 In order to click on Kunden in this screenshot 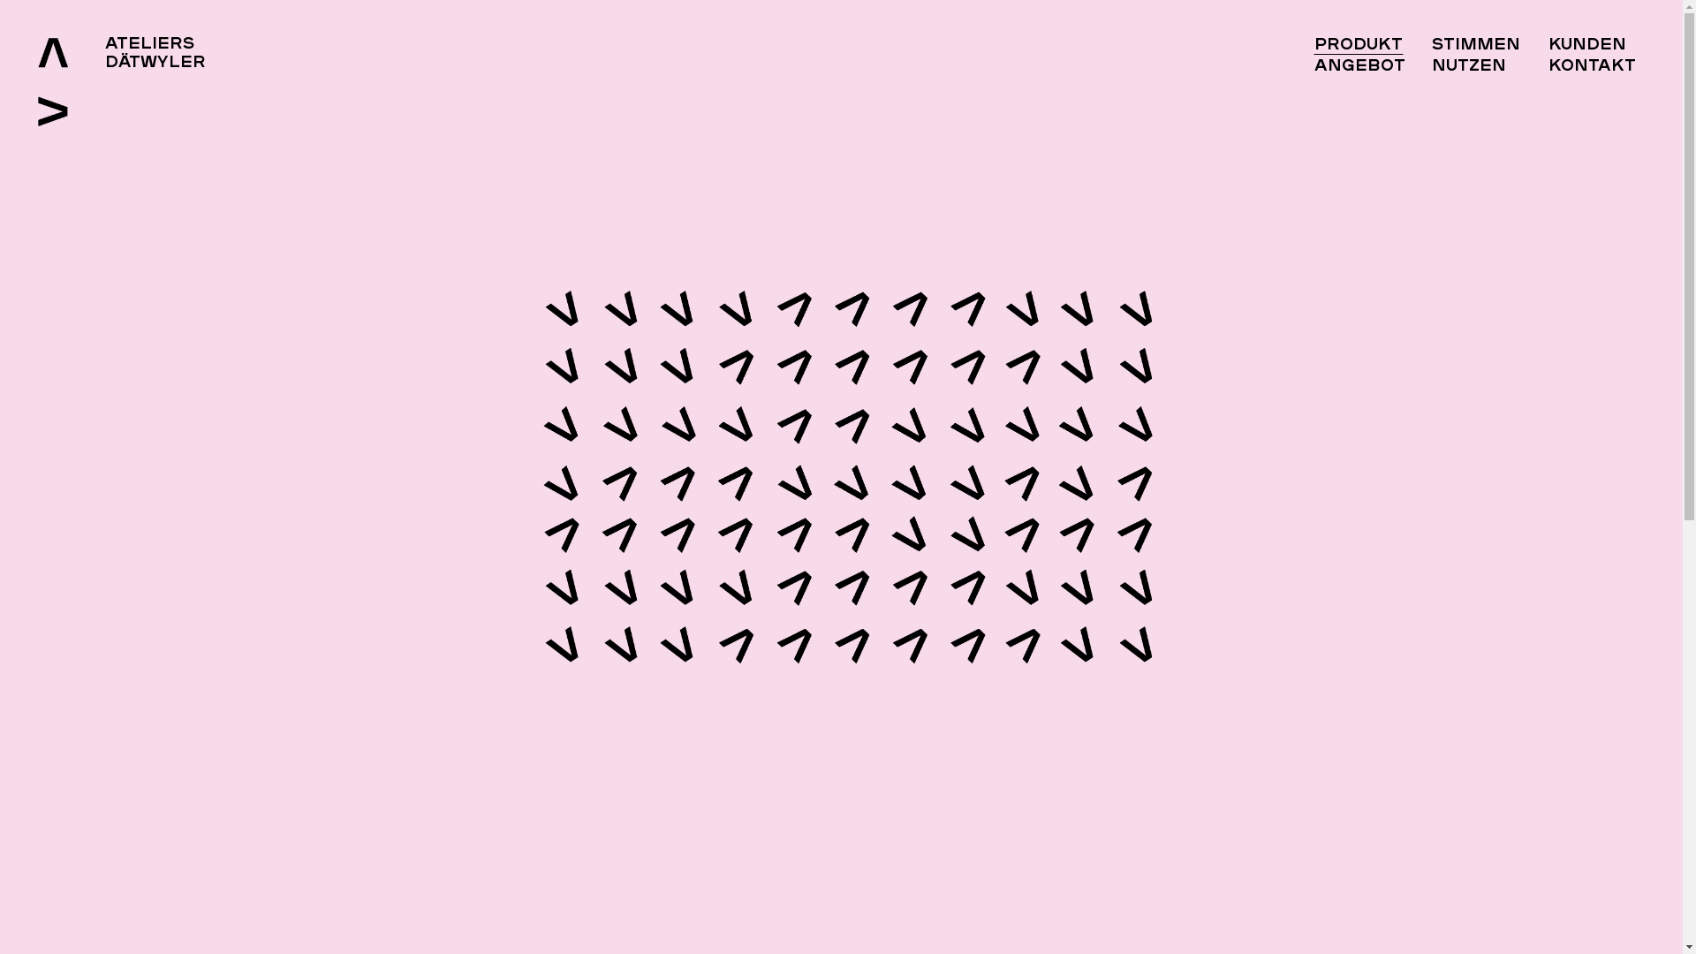, I will do `click(1587, 45)`.